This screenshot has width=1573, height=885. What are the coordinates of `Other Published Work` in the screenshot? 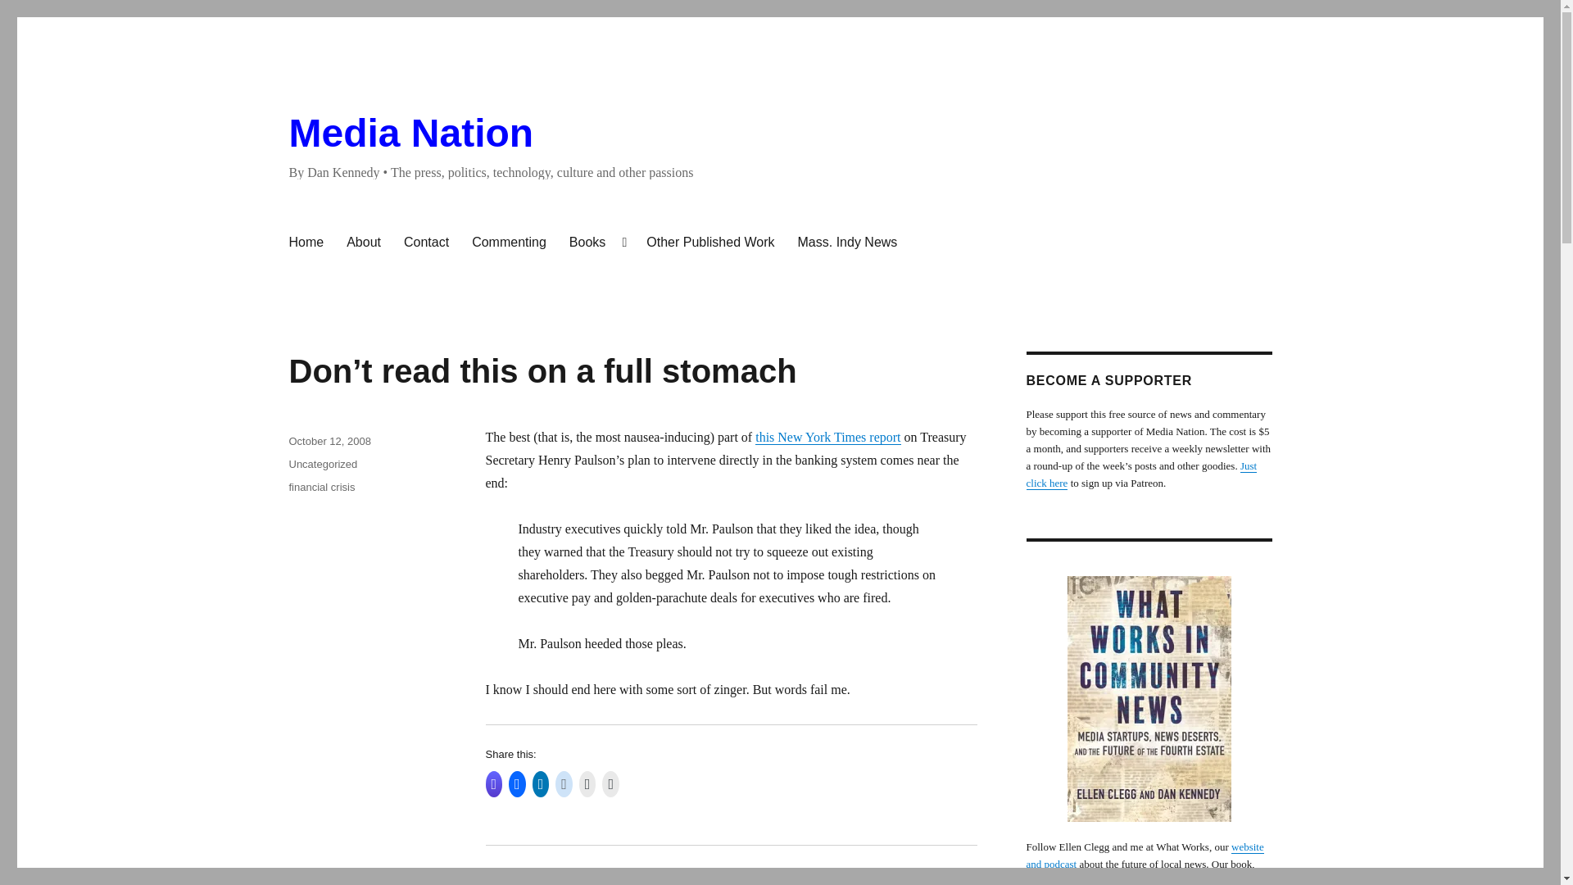 It's located at (709, 243).